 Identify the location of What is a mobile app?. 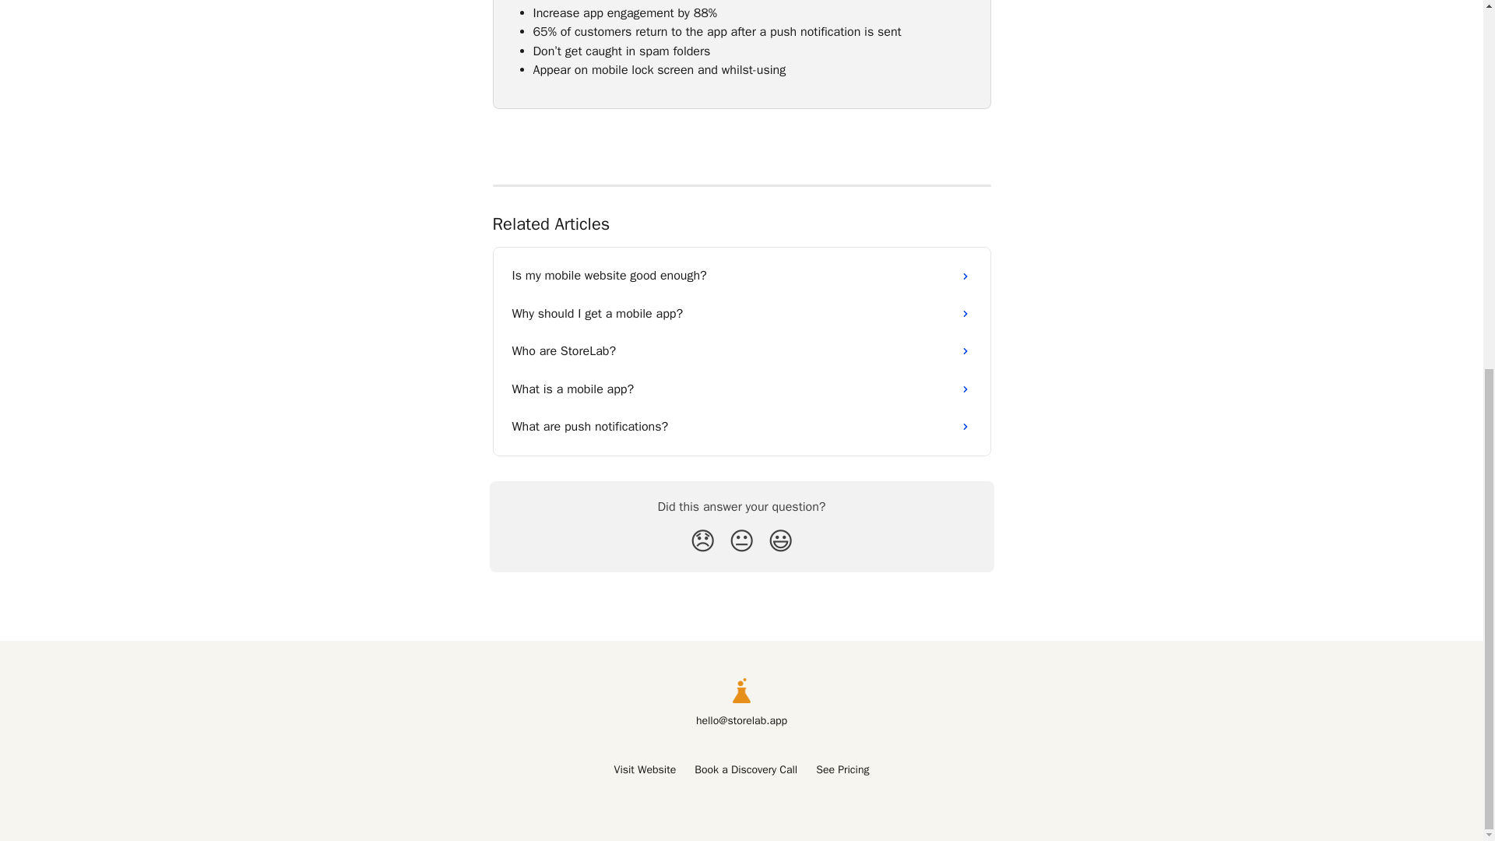
(741, 389).